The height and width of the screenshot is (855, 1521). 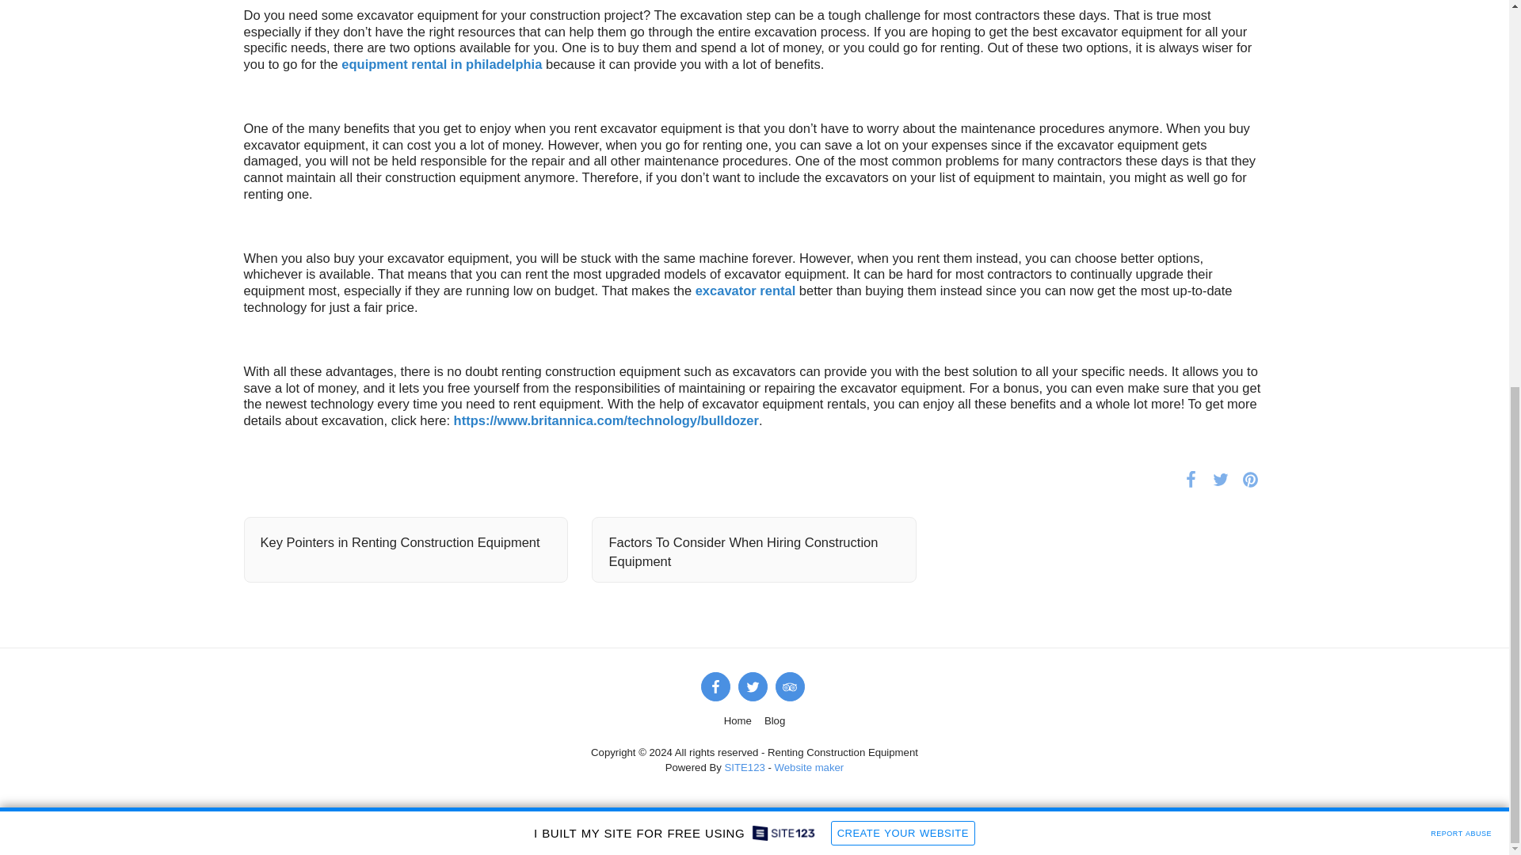 What do you see at coordinates (809, 768) in the screenshot?
I see `Website maker` at bounding box center [809, 768].